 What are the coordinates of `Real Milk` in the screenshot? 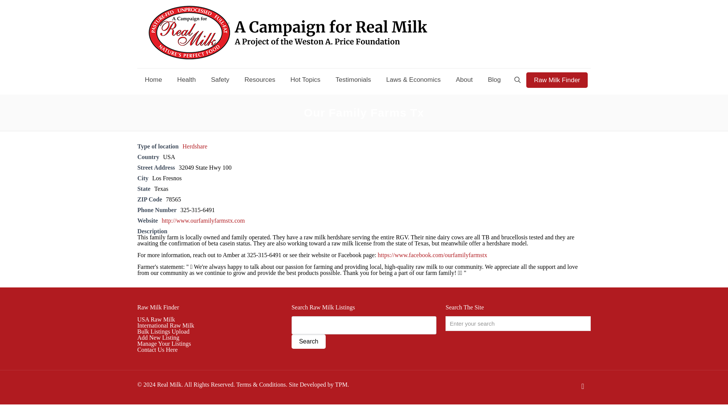 It's located at (288, 34).